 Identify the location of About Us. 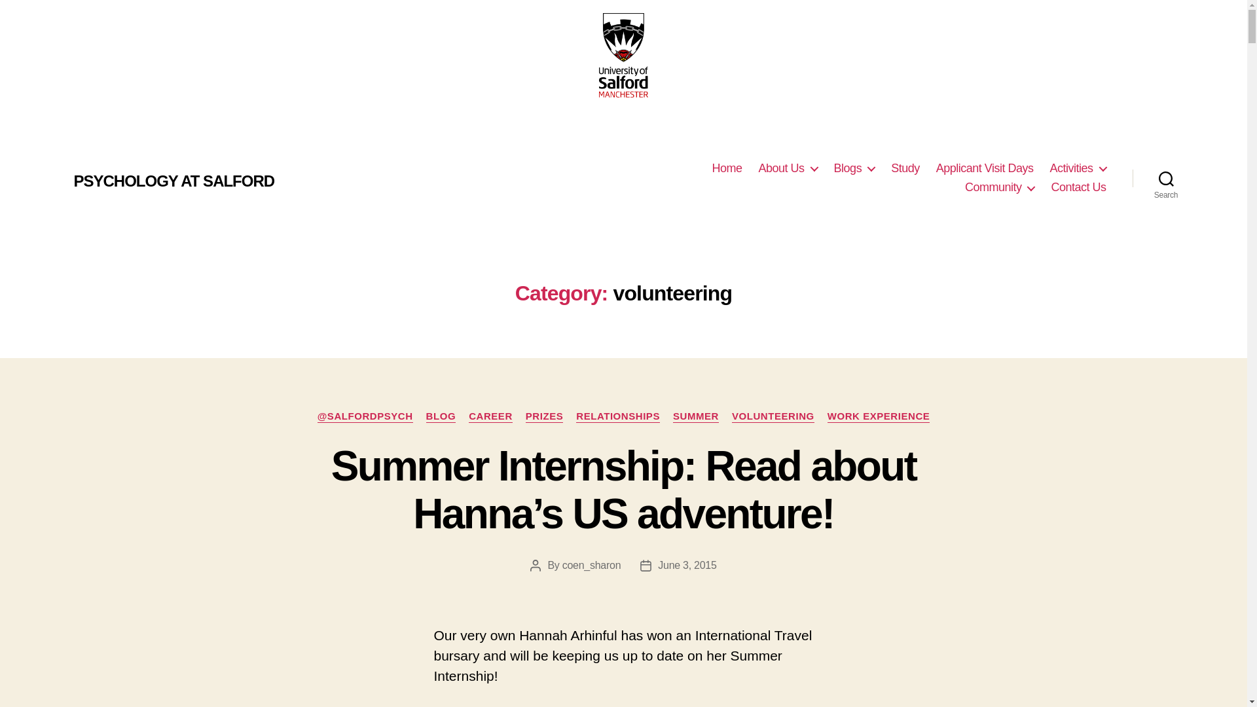
(788, 169).